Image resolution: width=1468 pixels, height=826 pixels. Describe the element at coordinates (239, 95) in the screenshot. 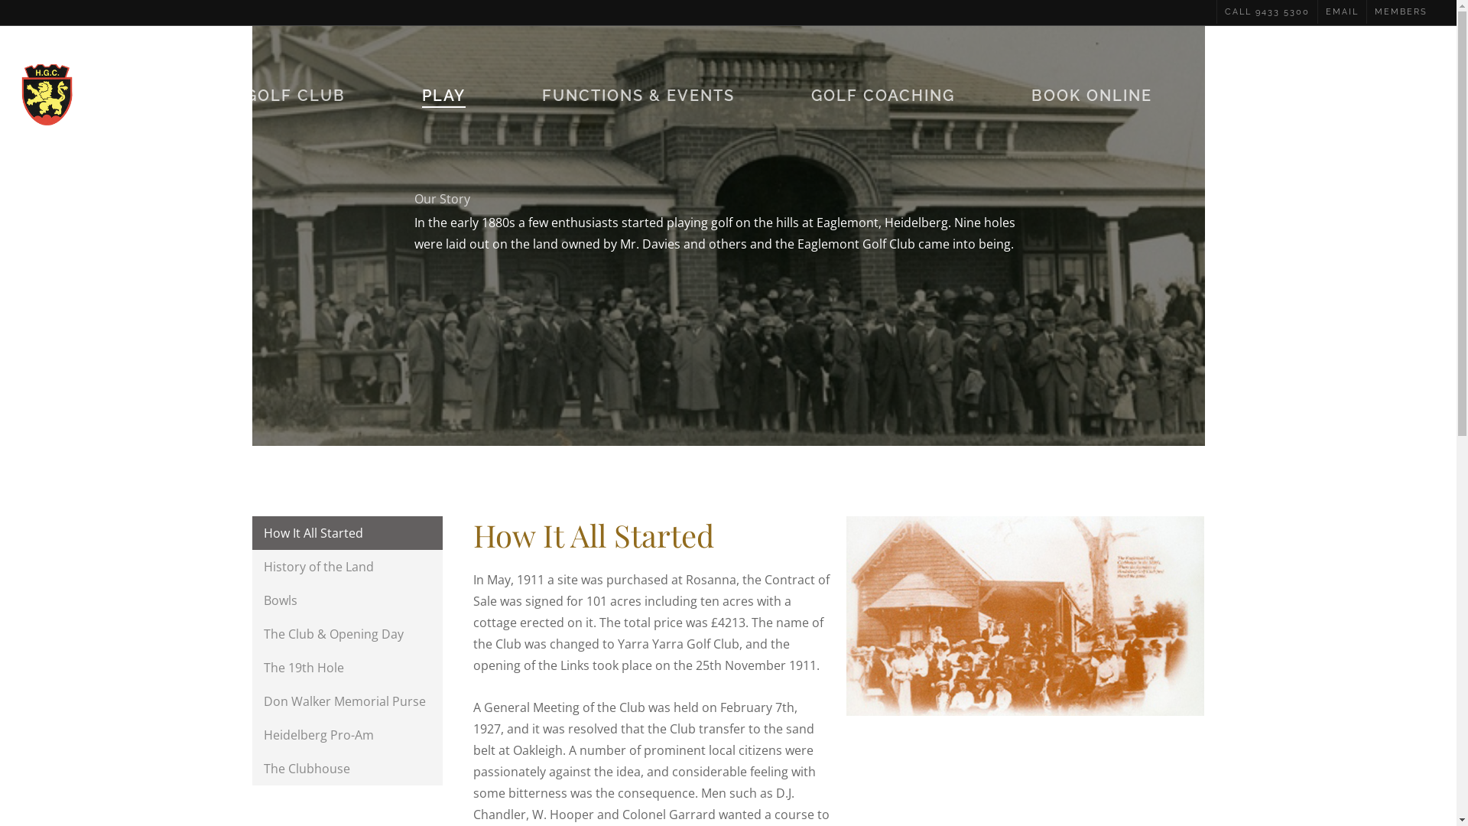

I see `HEIDELBERG GOLF CLUB` at that location.